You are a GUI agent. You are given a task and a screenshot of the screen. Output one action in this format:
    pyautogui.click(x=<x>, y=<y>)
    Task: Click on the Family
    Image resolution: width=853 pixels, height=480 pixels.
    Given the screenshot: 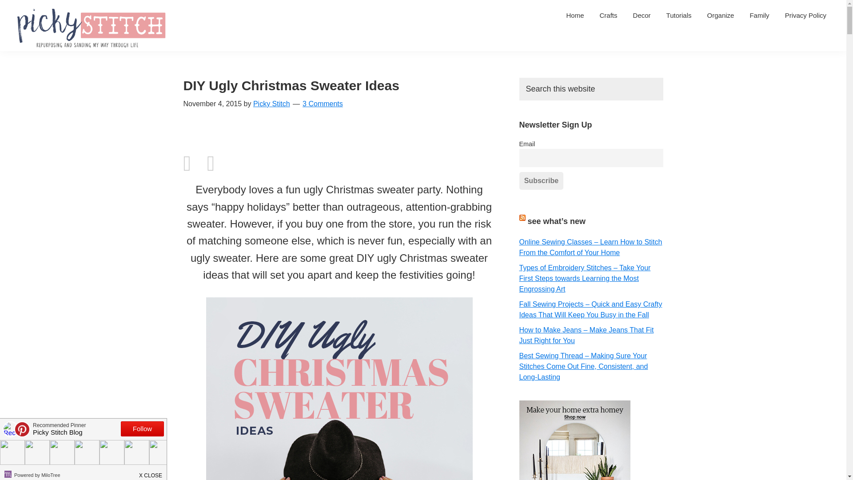 What is the action you would take?
    pyautogui.click(x=759, y=15)
    